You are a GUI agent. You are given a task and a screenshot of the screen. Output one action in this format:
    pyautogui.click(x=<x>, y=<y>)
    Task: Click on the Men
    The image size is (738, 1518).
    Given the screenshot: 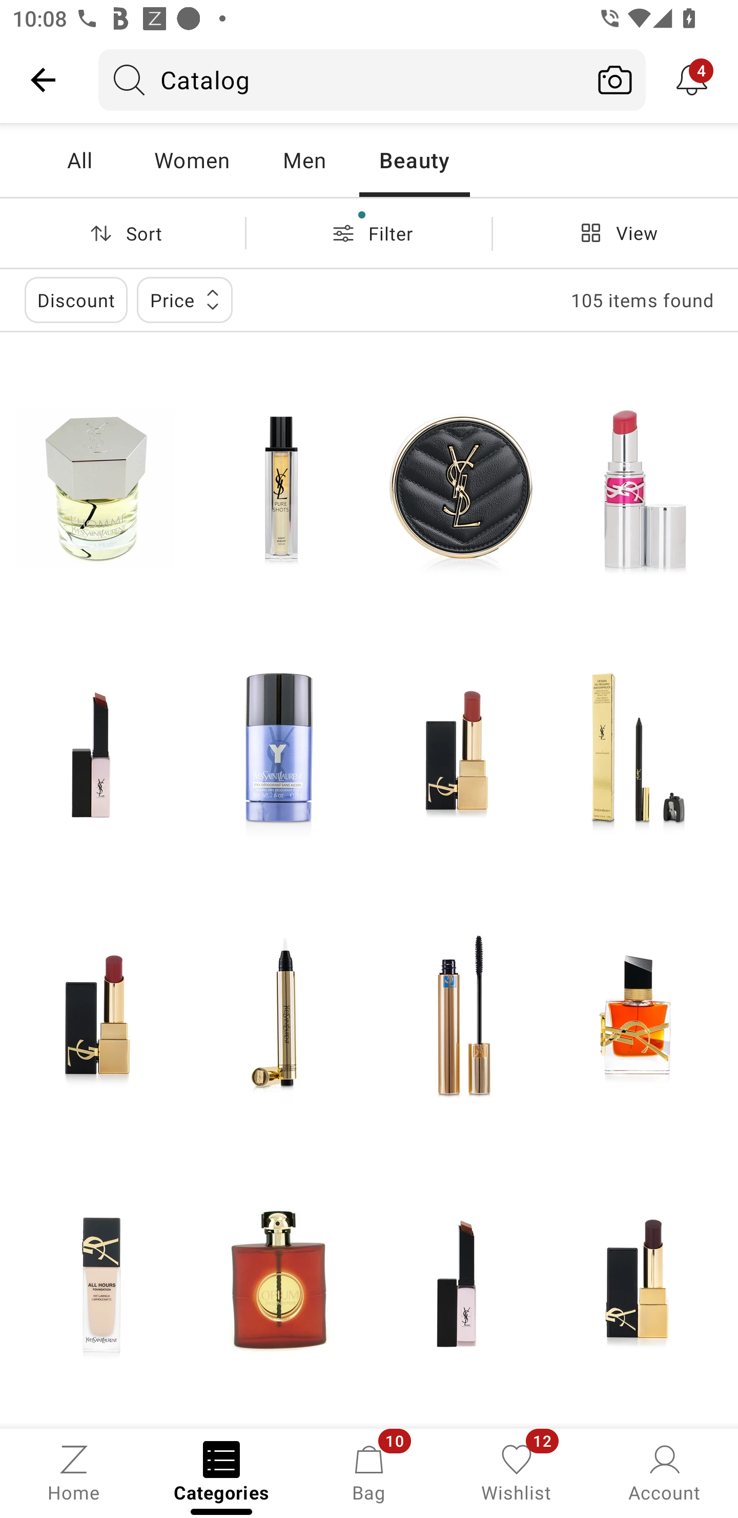 What is the action you would take?
    pyautogui.click(x=304, y=160)
    